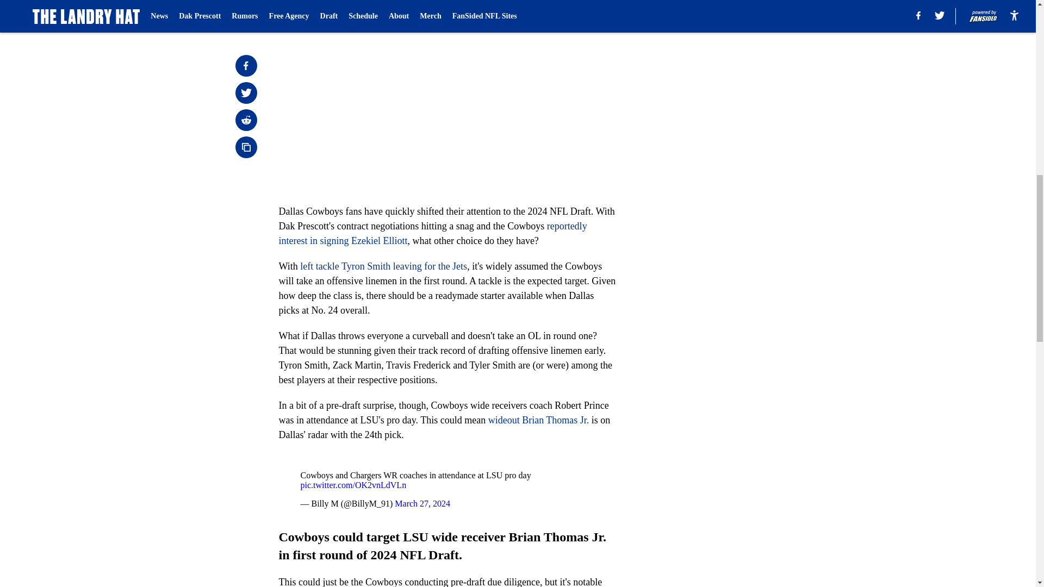 The image size is (1044, 587). I want to click on left tackle Tyron Smith leaving for the Jets, so click(383, 266).